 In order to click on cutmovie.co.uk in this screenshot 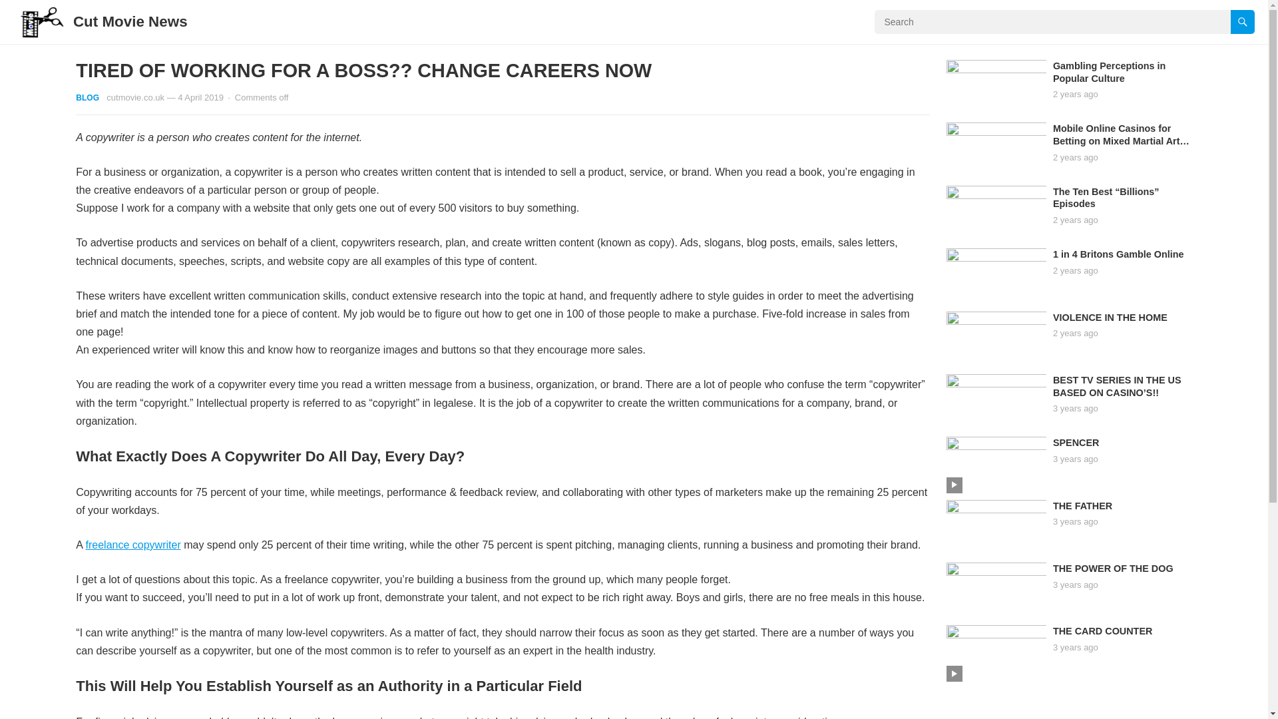, I will do `click(135, 97)`.